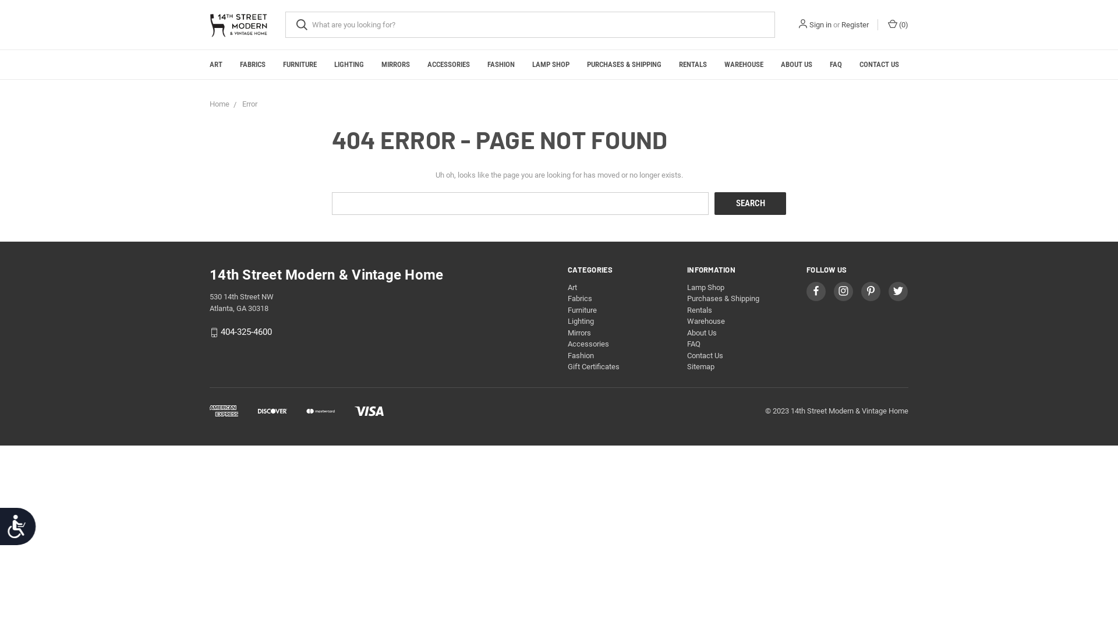 Image resolution: width=1118 pixels, height=629 pixels. What do you see at coordinates (750, 204) in the screenshot?
I see `Search` at bounding box center [750, 204].